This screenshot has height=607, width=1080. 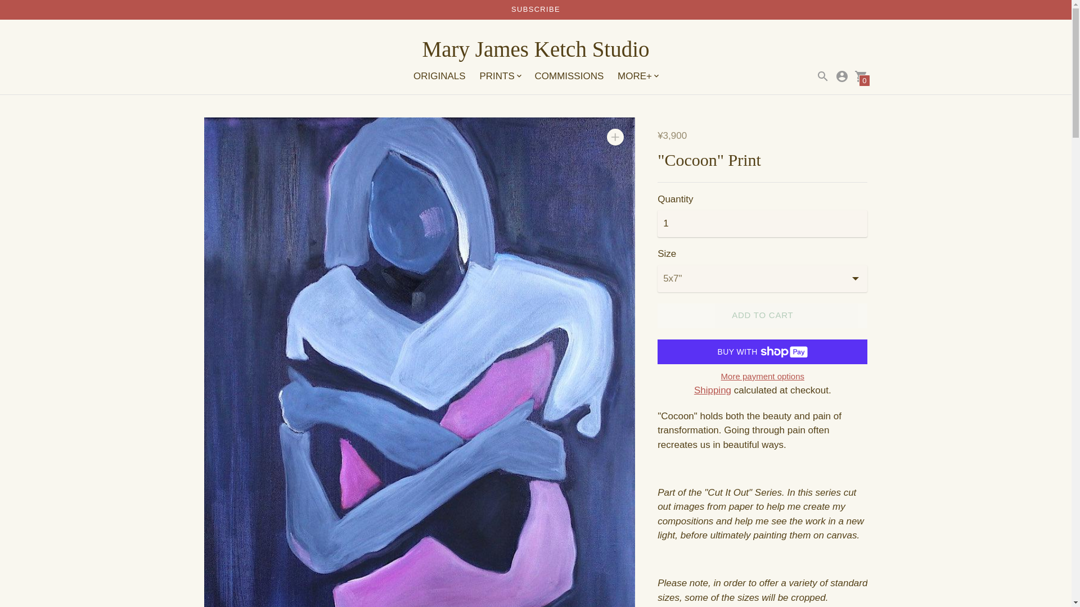 I want to click on PRINTS, so click(x=499, y=76).